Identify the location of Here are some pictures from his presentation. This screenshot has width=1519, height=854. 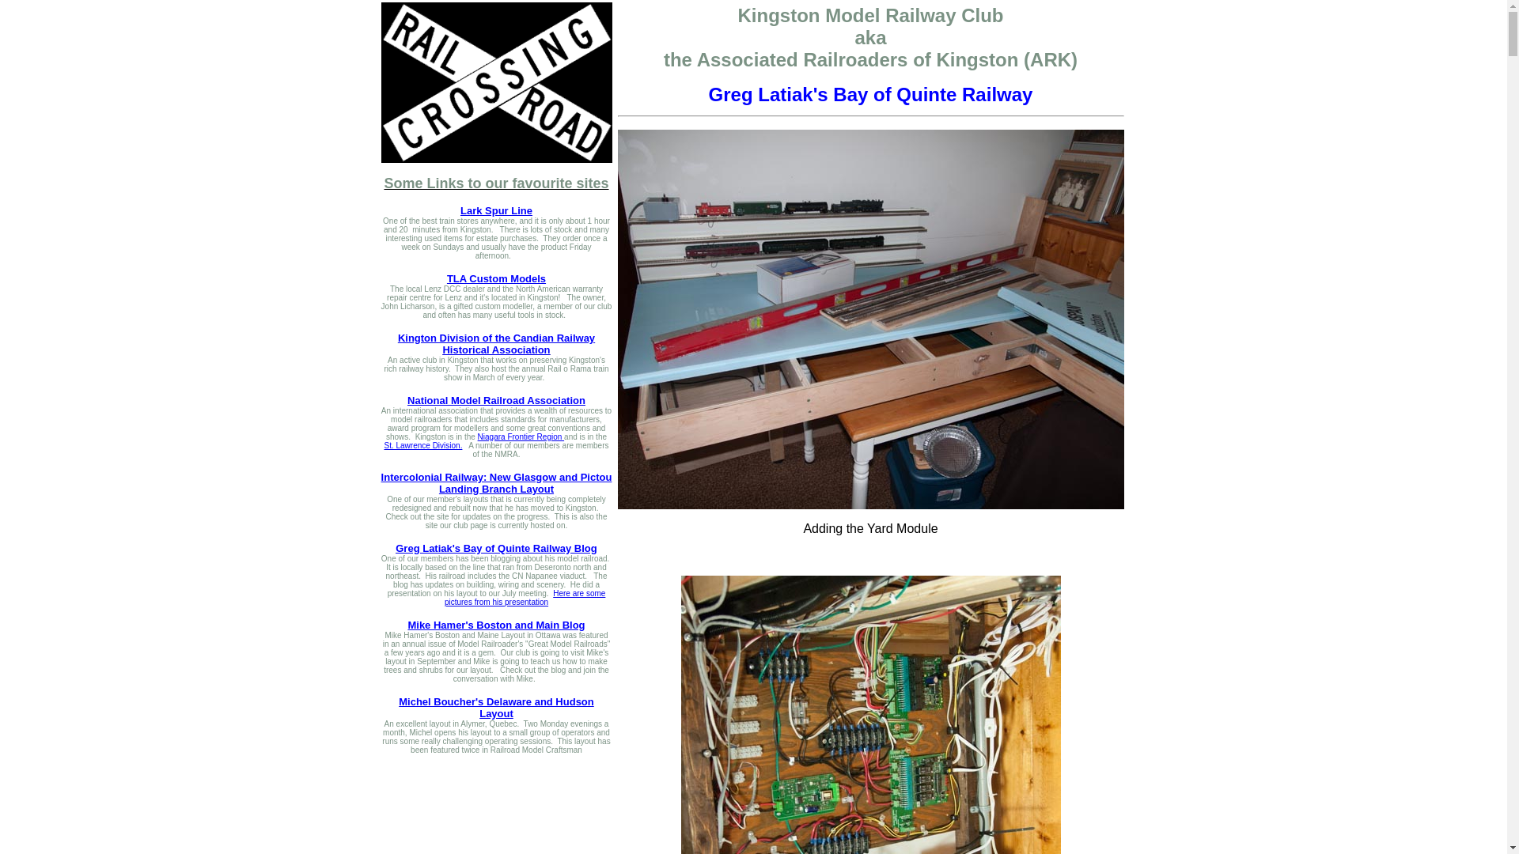
(525, 598).